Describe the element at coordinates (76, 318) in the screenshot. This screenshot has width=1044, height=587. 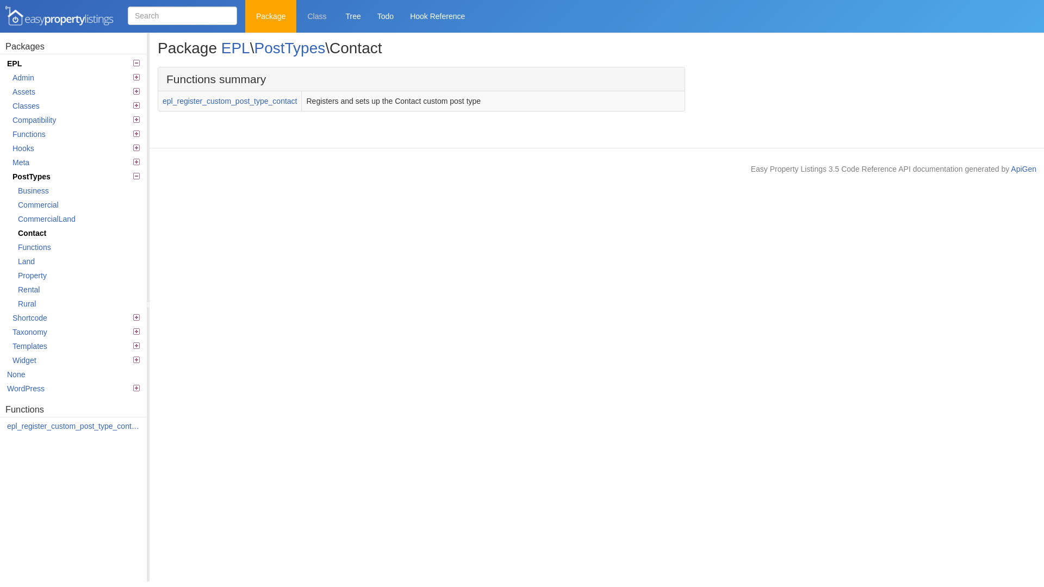
I see `Shortcode` at that location.